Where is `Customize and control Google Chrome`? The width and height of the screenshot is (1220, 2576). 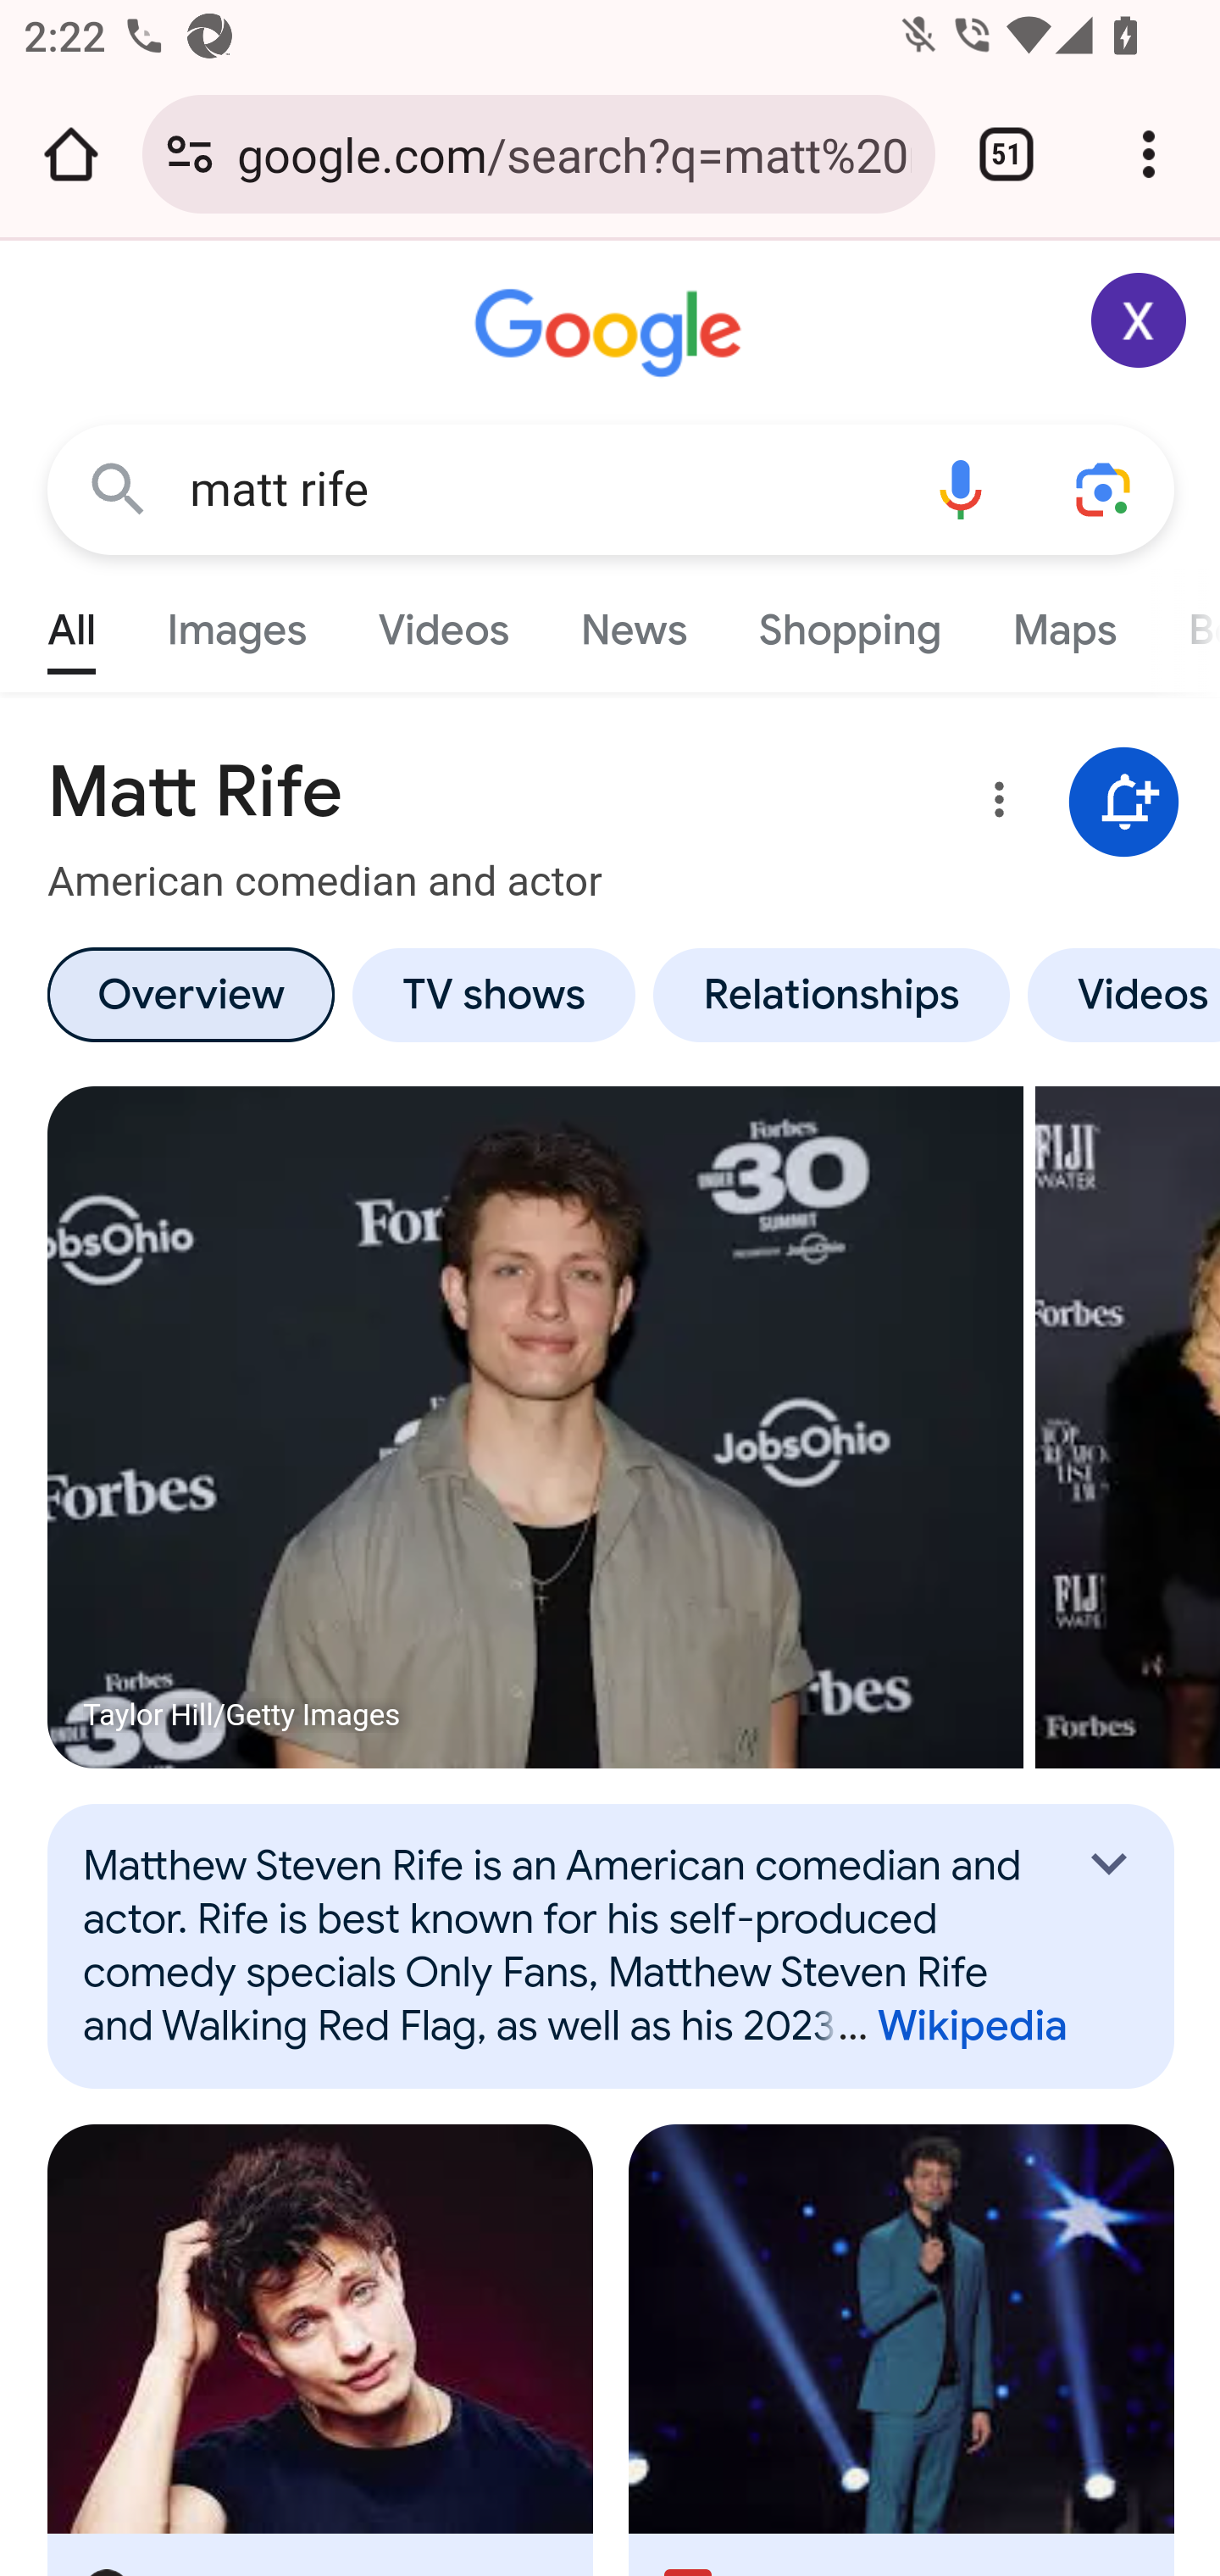 Customize and control Google Chrome is located at coordinates (1149, 154).